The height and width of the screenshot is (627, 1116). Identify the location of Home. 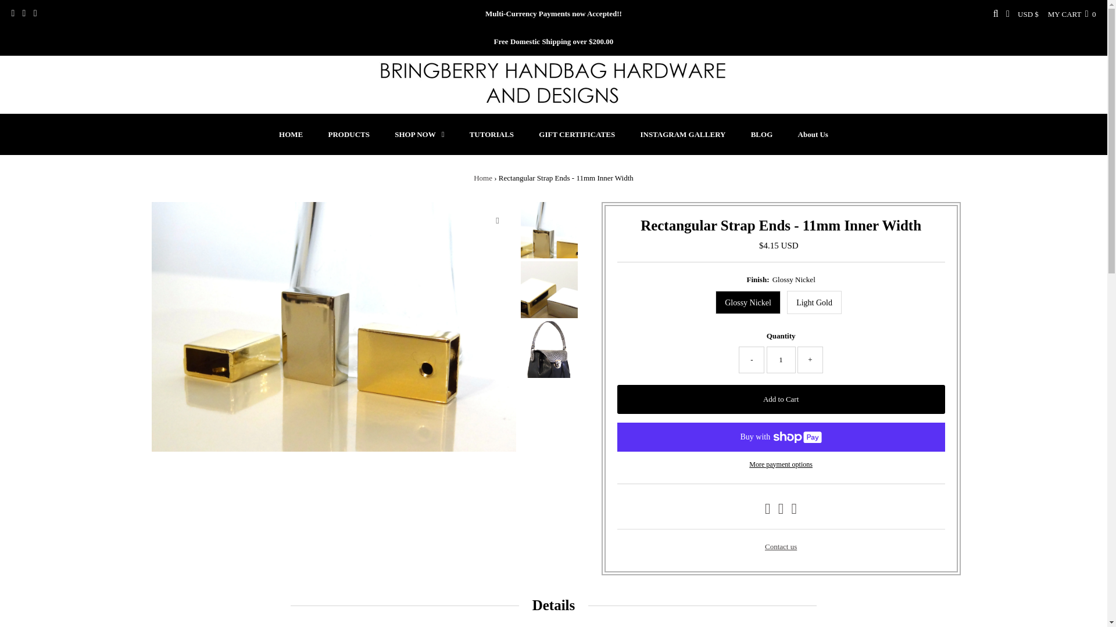
(482, 178).